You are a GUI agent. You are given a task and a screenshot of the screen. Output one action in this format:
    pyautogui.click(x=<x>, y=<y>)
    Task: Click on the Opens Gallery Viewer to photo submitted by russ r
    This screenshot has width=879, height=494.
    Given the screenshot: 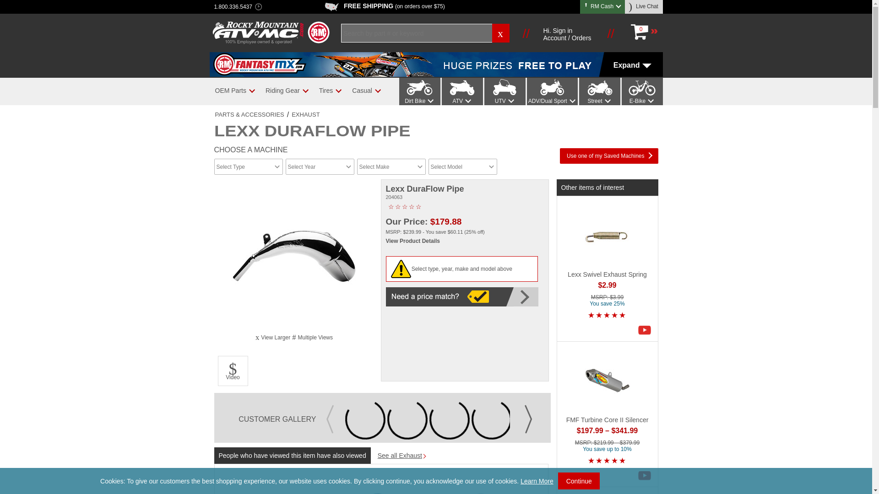 What is the action you would take?
    pyautogui.click(x=491, y=419)
    